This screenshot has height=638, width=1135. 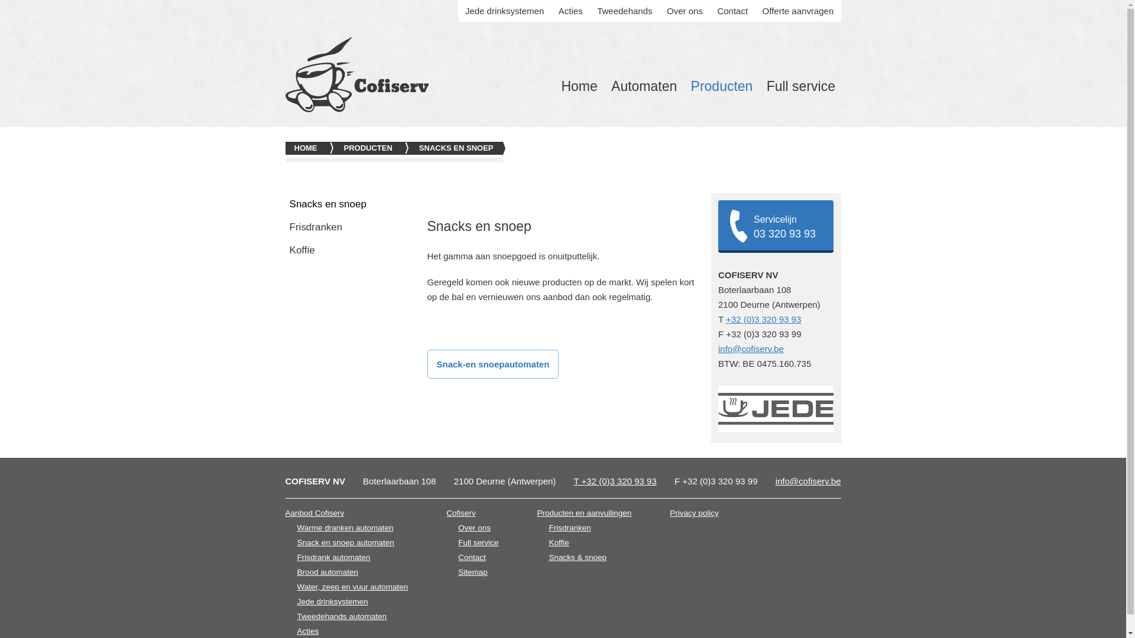 What do you see at coordinates (346, 513) in the screenshot?
I see `Aanbod Cofiserv` at bounding box center [346, 513].